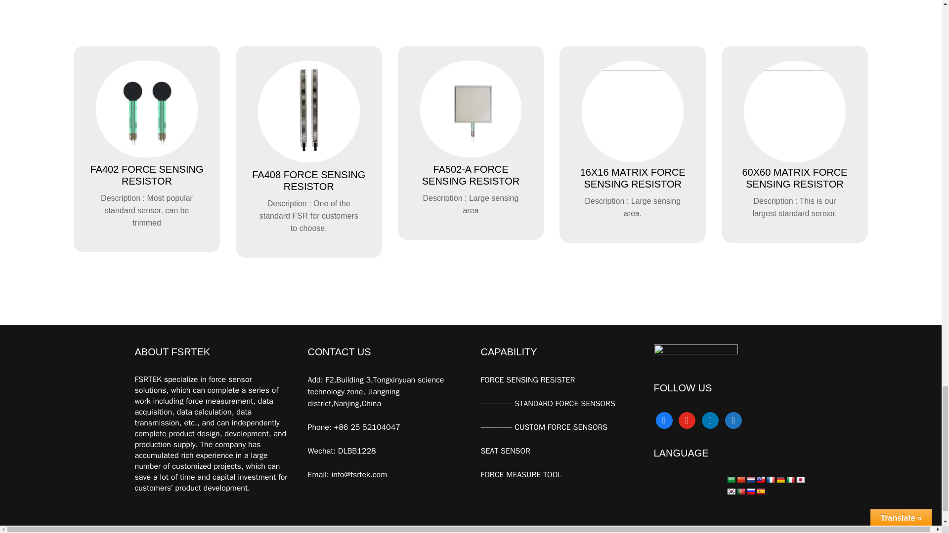 Image resolution: width=949 pixels, height=533 pixels. What do you see at coordinates (790, 480) in the screenshot?
I see `Italian` at bounding box center [790, 480].